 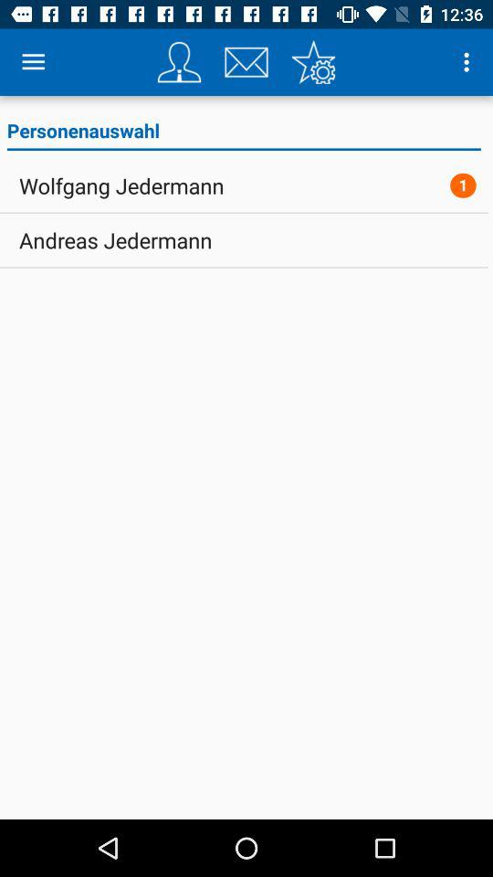 I want to click on click item above personenauswahl, so click(x=33, y=62).